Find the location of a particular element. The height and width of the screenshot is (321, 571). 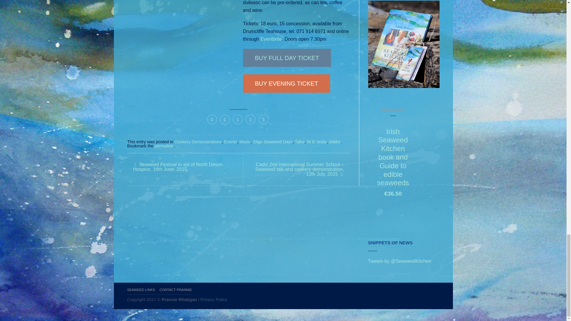

Cookery Demonstrations is located at coordinates (198, 141).